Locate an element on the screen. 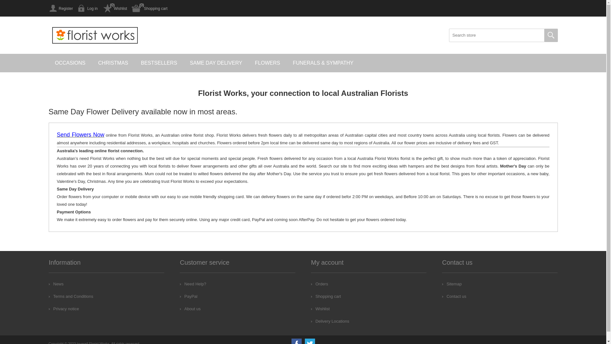  CHRISTMAS is located at coordinates (113, 63).